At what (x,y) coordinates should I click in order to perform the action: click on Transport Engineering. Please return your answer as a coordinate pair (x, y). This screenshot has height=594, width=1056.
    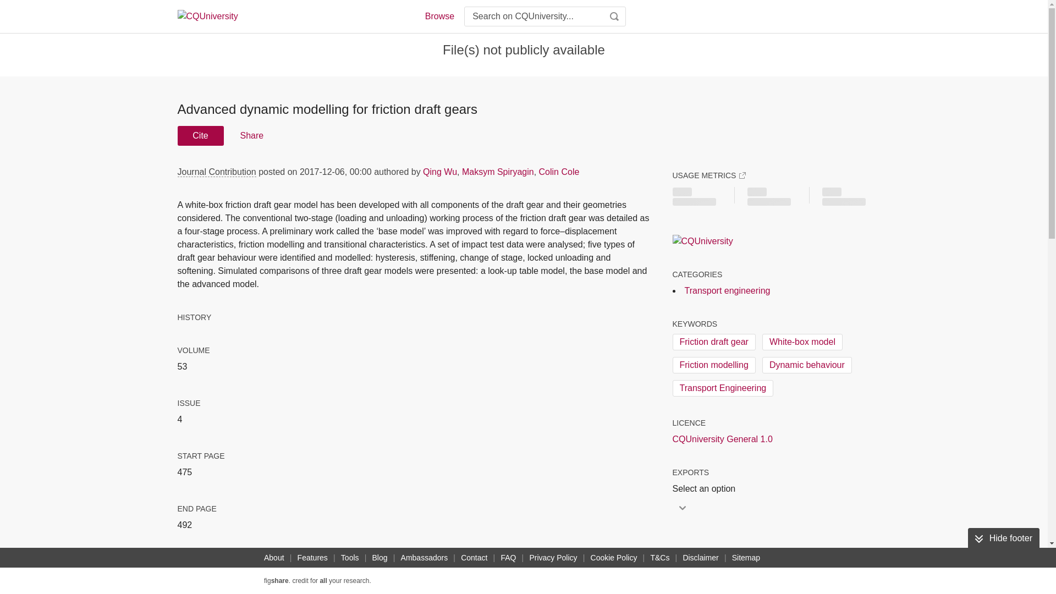
    Looking at the image, I should click on (722, 388).